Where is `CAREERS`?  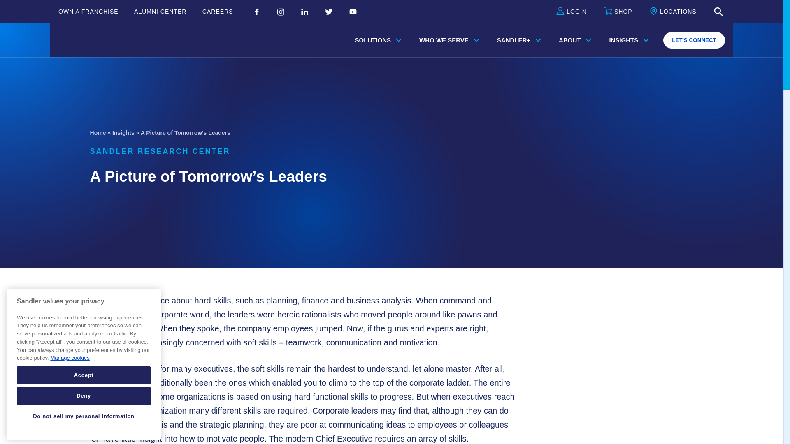 CAREERS is located at coordinates (217, 12).